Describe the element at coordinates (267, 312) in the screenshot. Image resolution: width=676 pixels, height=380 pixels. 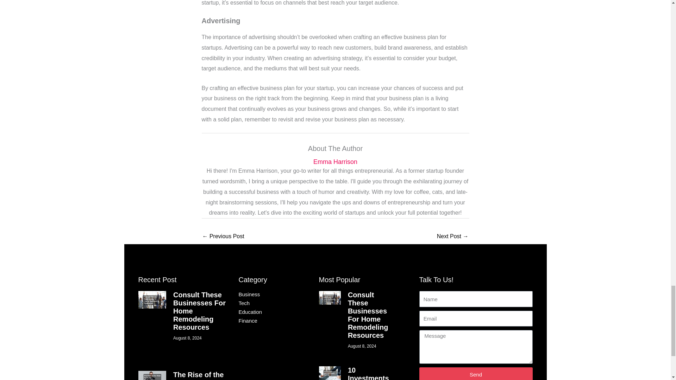
I see `Education` at that location.